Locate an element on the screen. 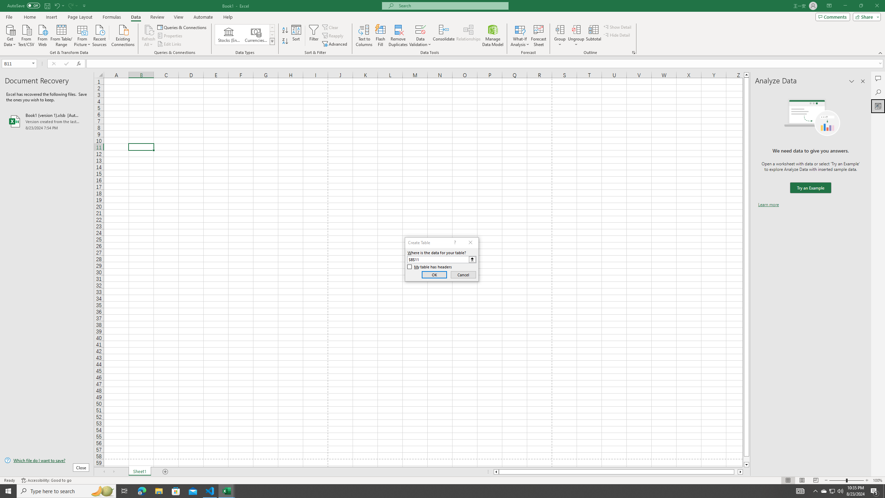  Class: NetUIScrollBar is located at coordinates (618, 472).